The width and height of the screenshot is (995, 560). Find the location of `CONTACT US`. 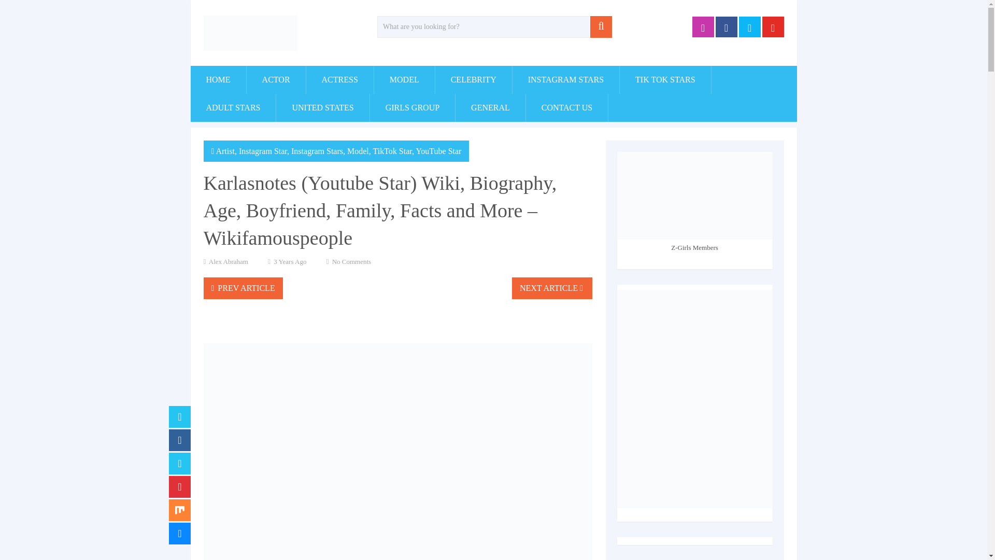

CONTACT US is located at coordinates (567, 108).